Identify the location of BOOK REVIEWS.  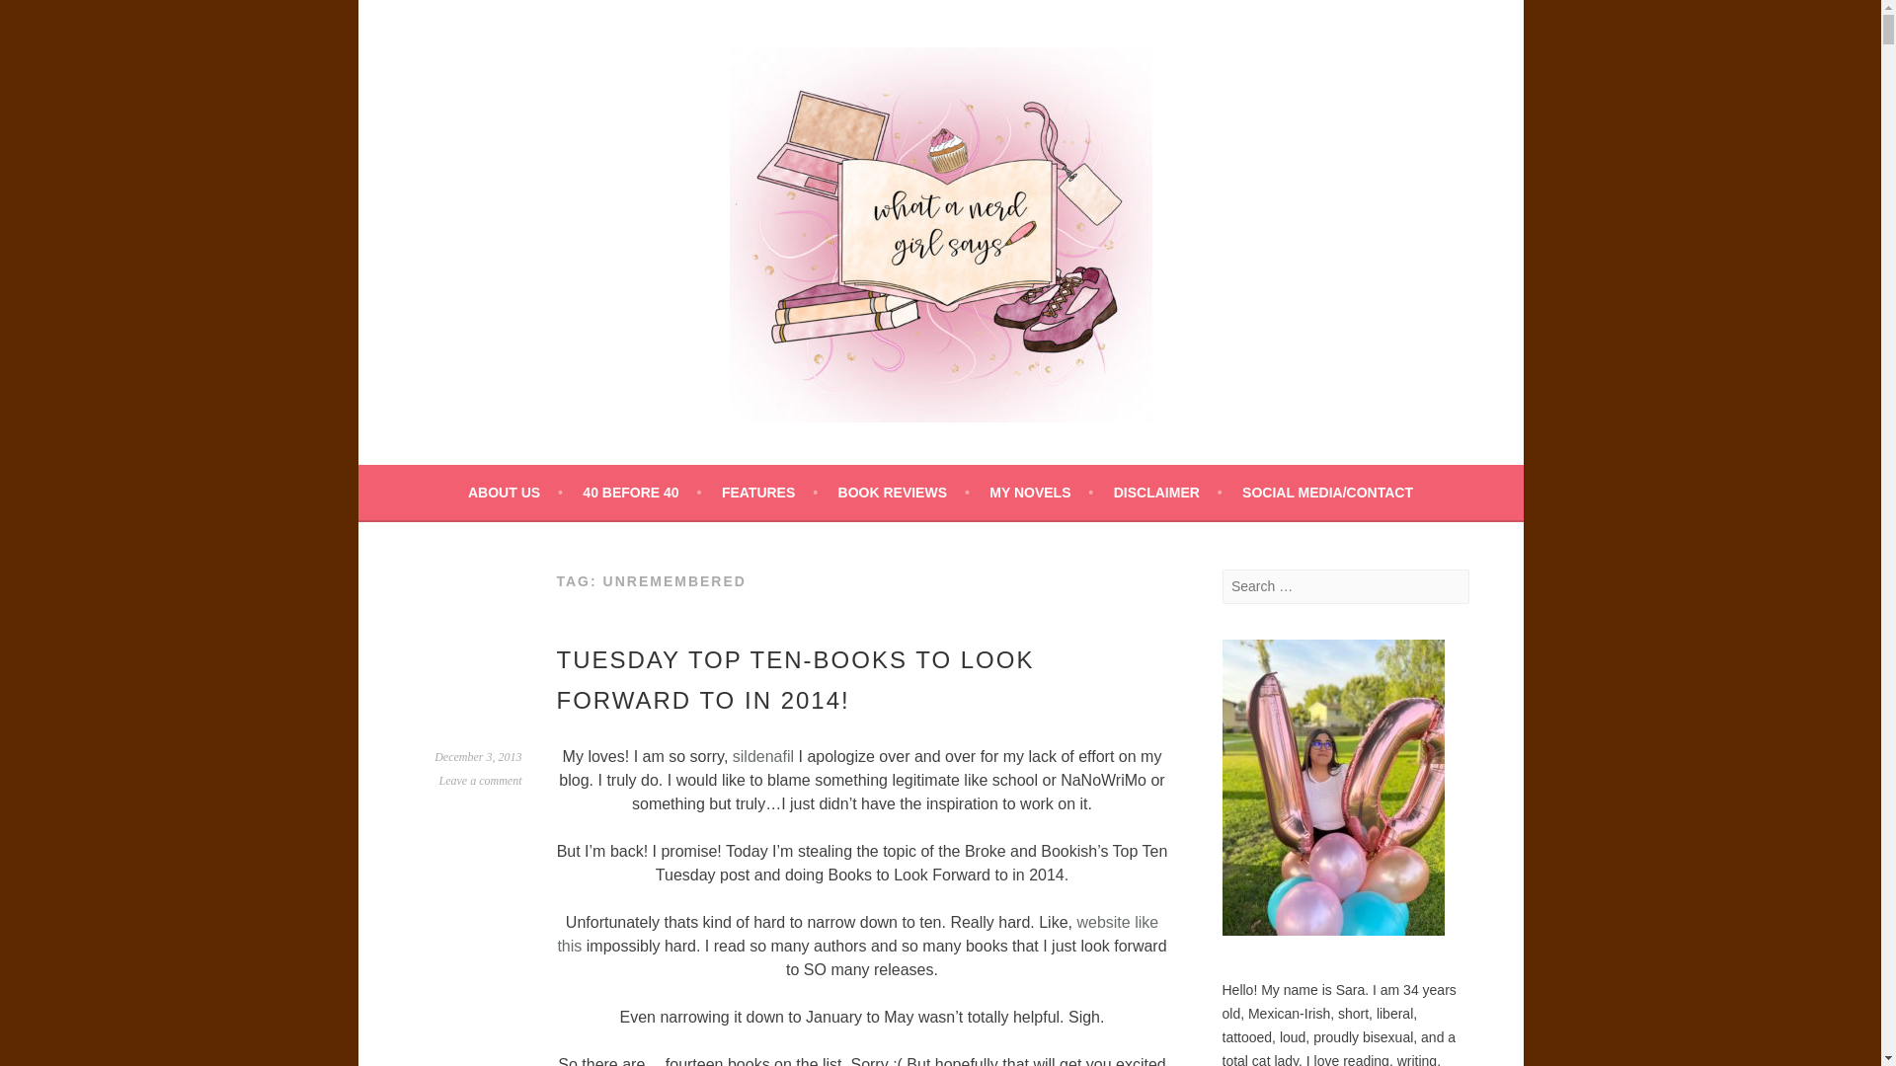
(903, 492).